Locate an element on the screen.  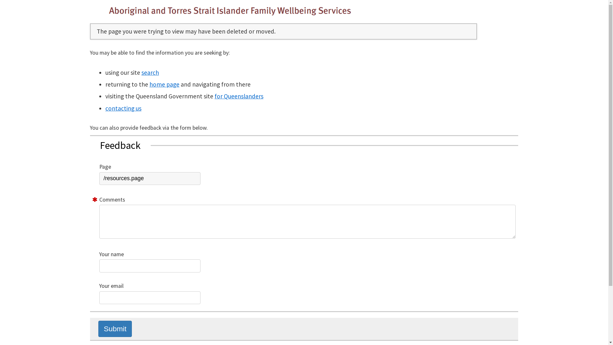
search is located at coordinates (150, 73).